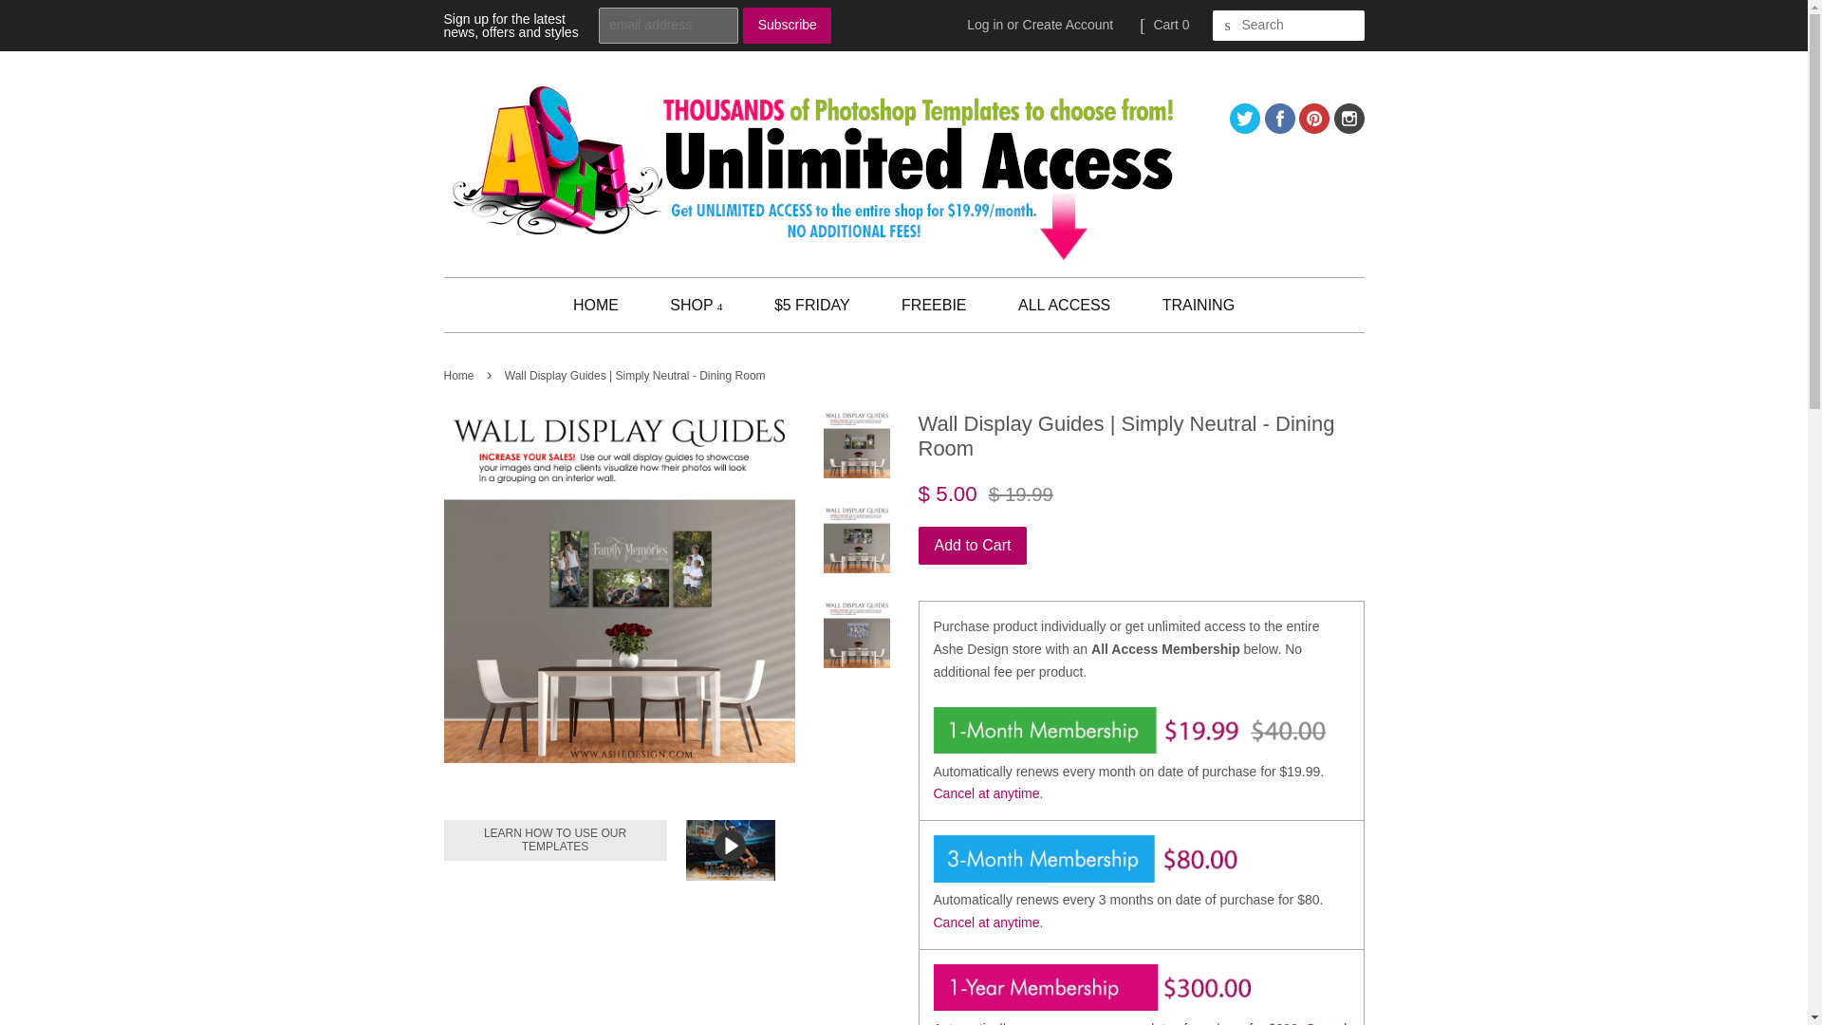  What do you see at coordinates (1245, 128) in the screenshot?
I see `AsheDesign on Twitter` at bounding box center [1245, 128].